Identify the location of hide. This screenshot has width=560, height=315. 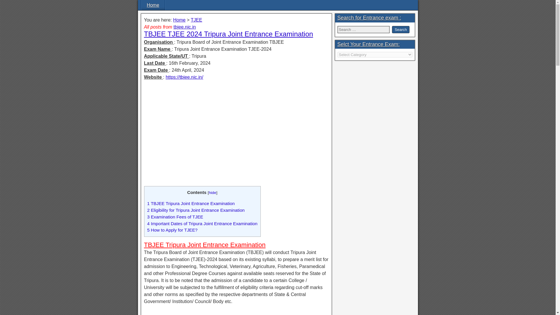
(212, 192).